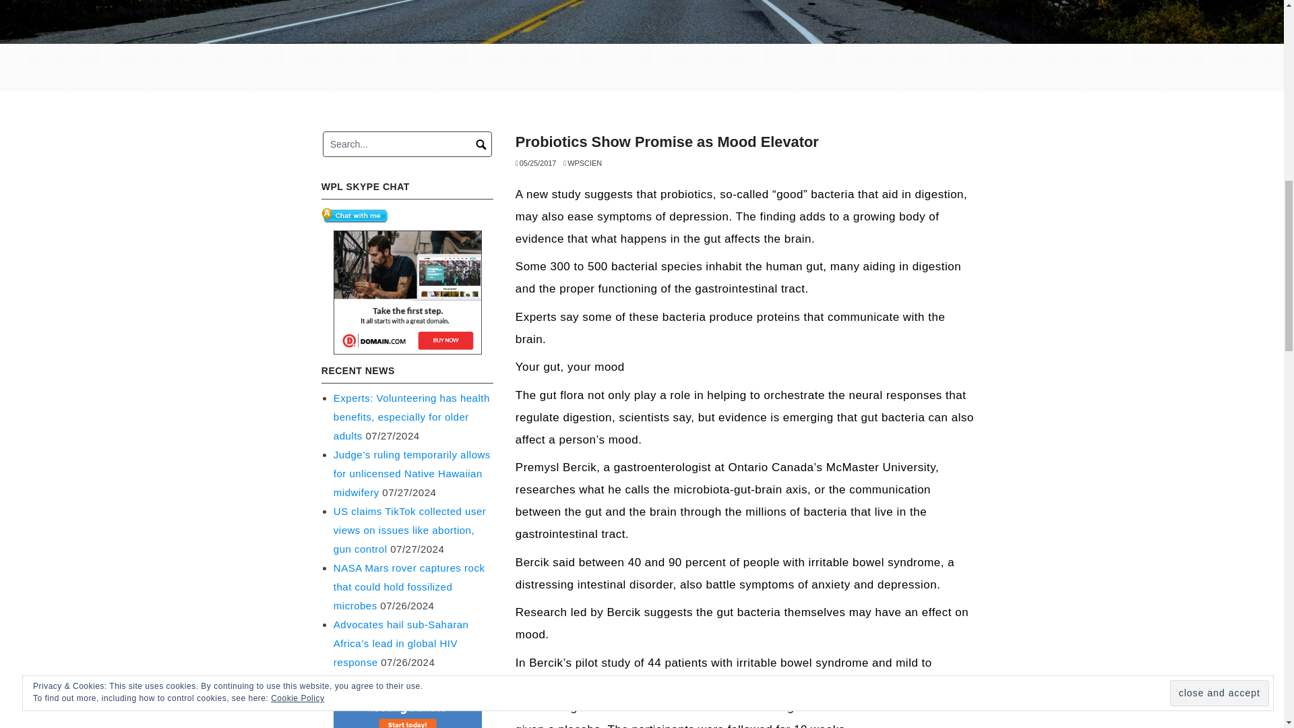  Describe the element at coordinates (407, 144) in the screenshot. I see `Search for:` at that location.